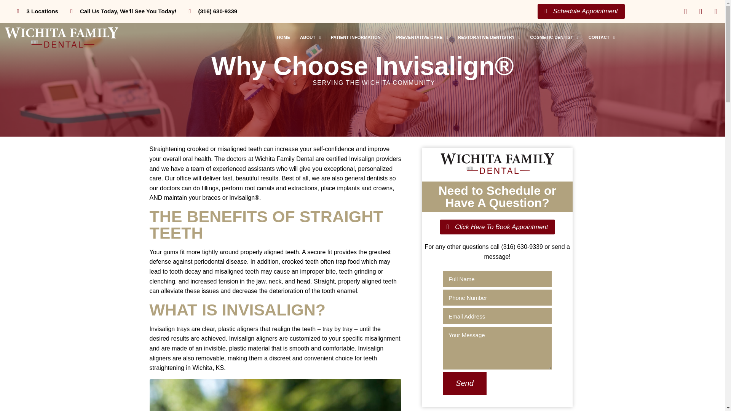 This screenshot has height=411, width=731. Describe the element at coordinates (283, 37) in the screenshot. I see `HOME` at that location.